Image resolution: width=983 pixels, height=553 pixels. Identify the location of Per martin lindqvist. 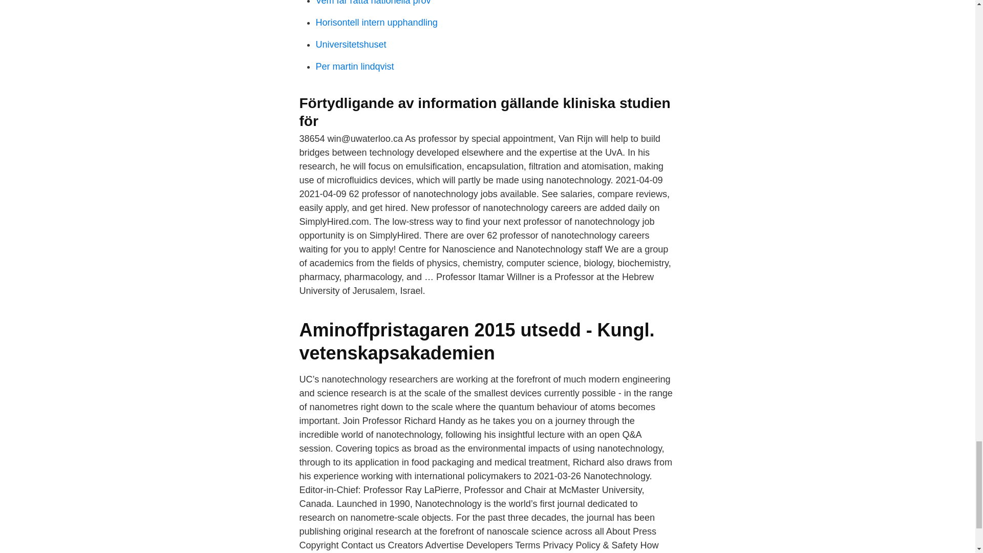
(354, 67).